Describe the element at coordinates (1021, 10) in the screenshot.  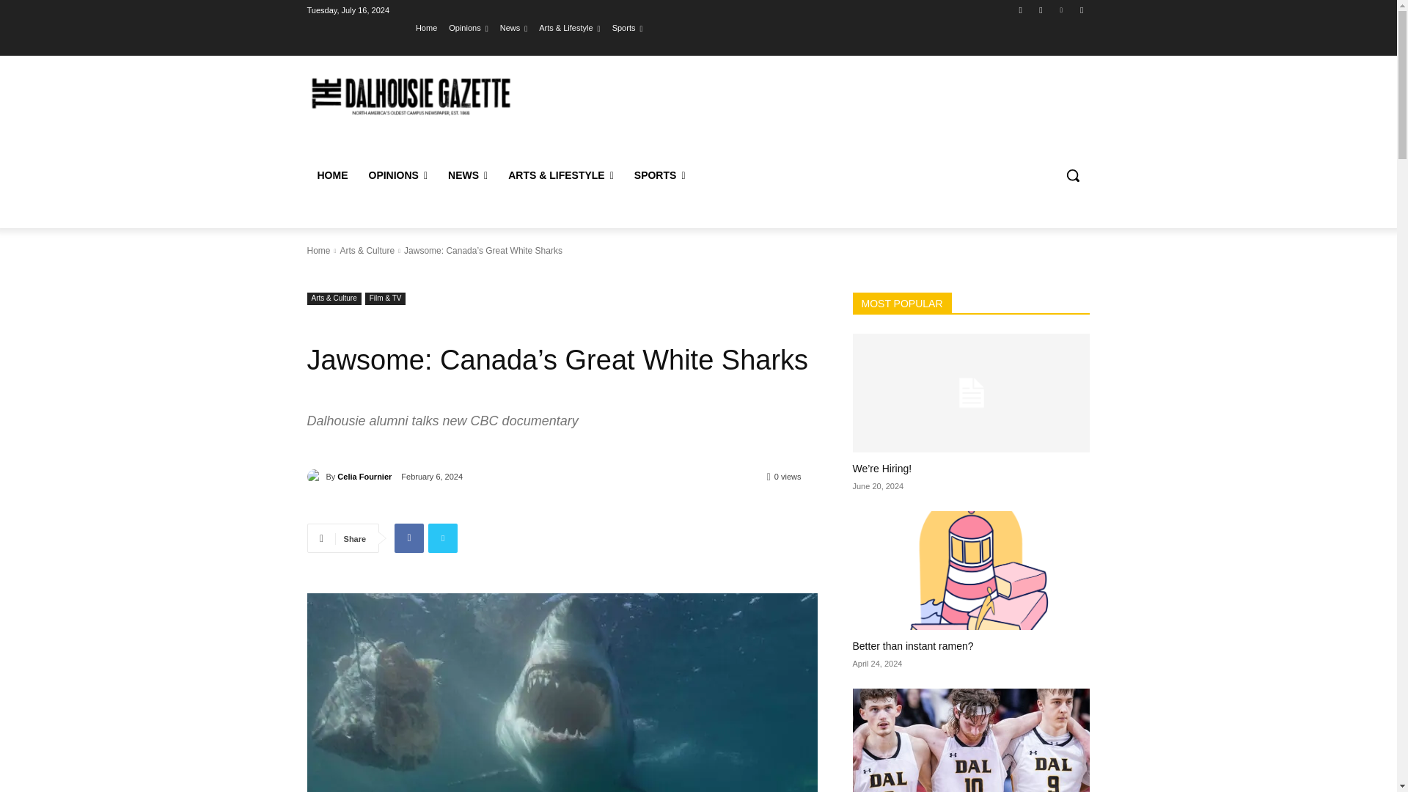
I see `Facebook` at that location.